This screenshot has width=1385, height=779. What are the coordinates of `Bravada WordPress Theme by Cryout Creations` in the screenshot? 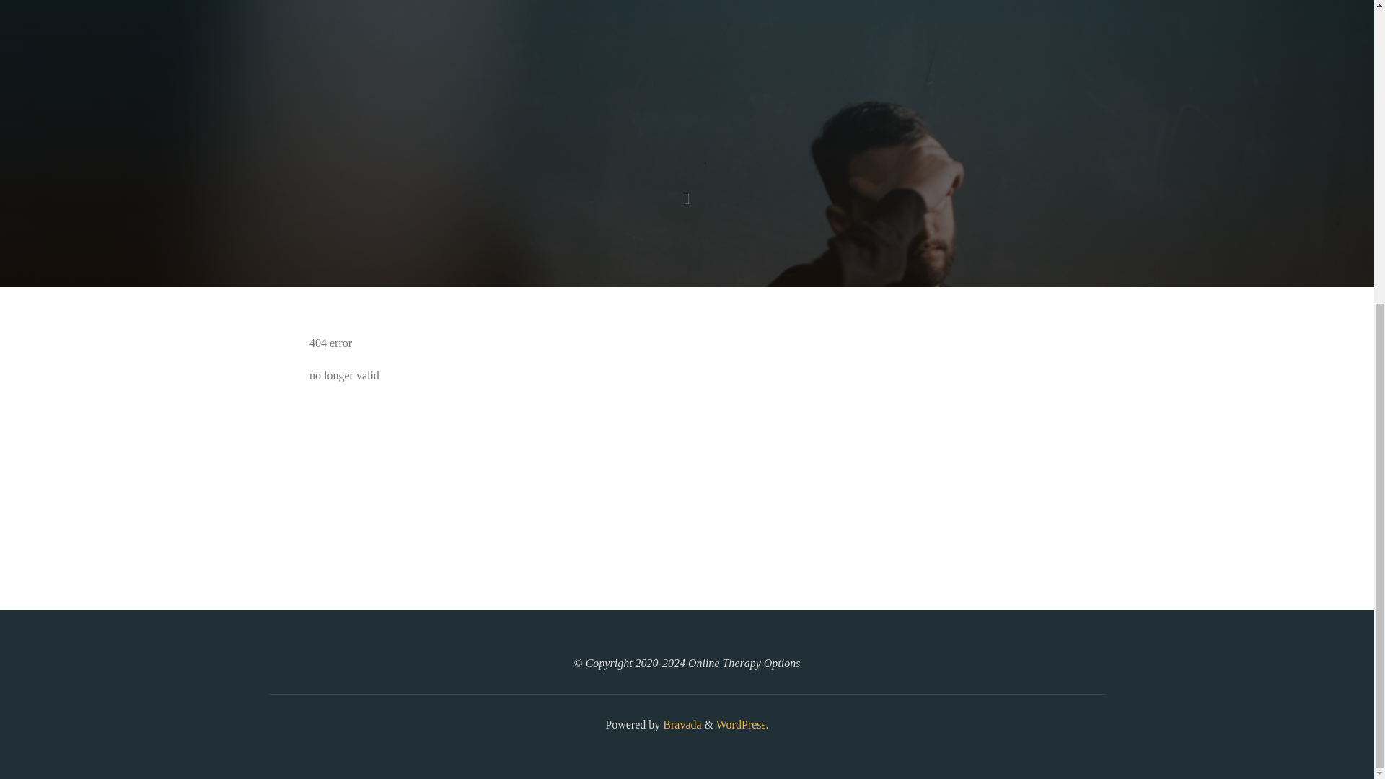 It's located at (680, 724).